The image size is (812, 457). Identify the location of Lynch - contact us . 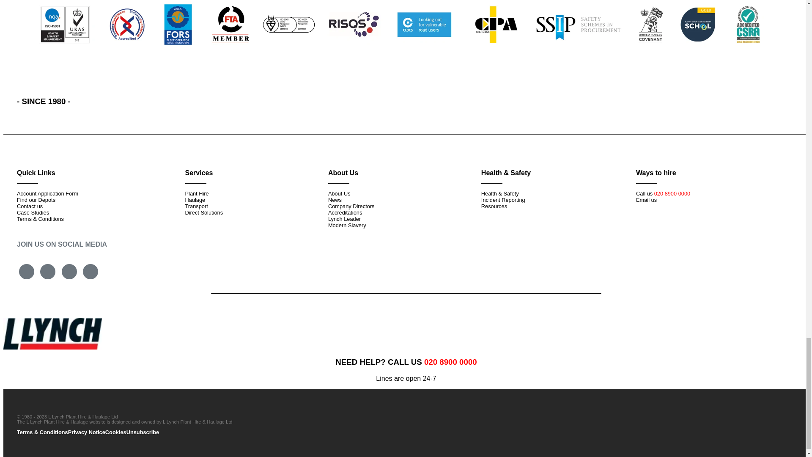
(30, 206).